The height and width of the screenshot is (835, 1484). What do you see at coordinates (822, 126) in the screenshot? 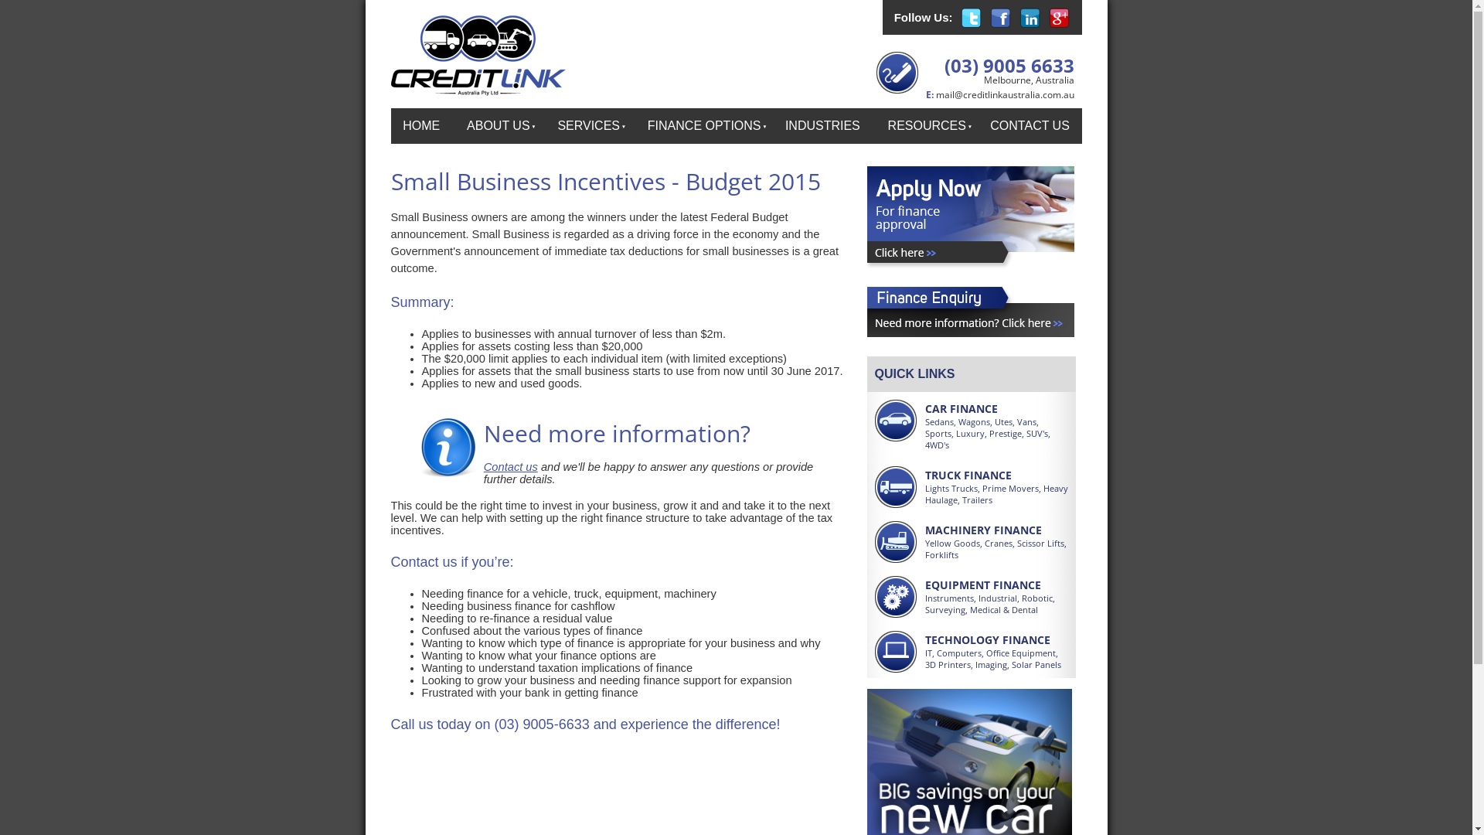
I see `INDUSTRIES` at bounding box center [822, 126].